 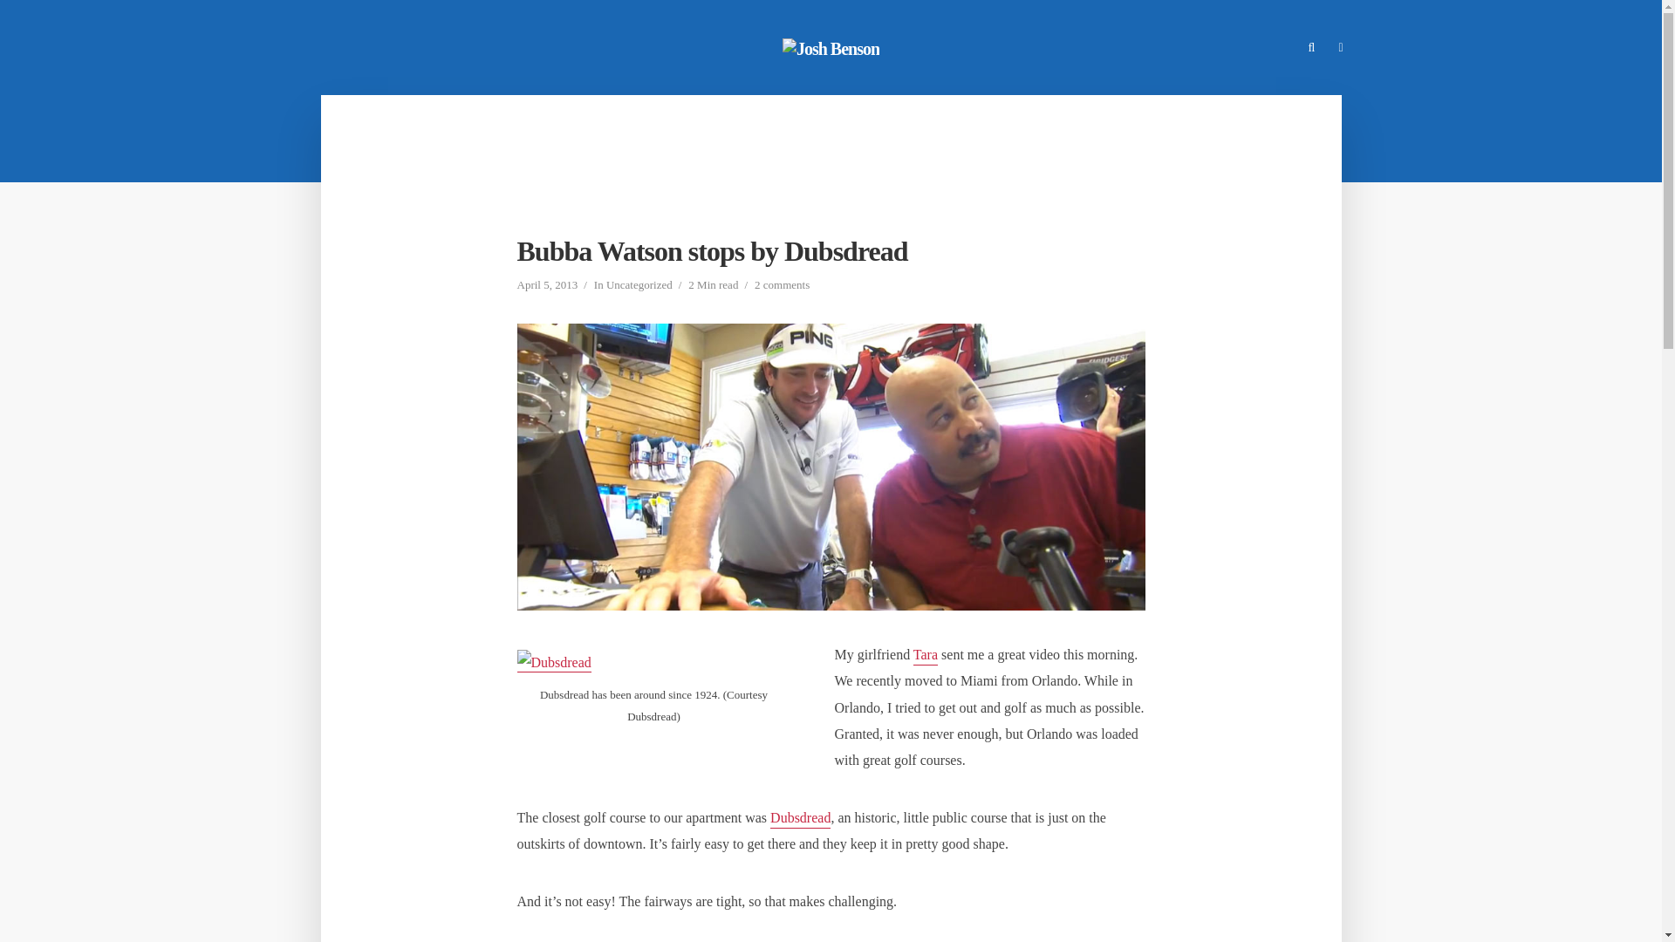 I want to click on Tara Manis - Television News Producer, so click(x=925, y=656).